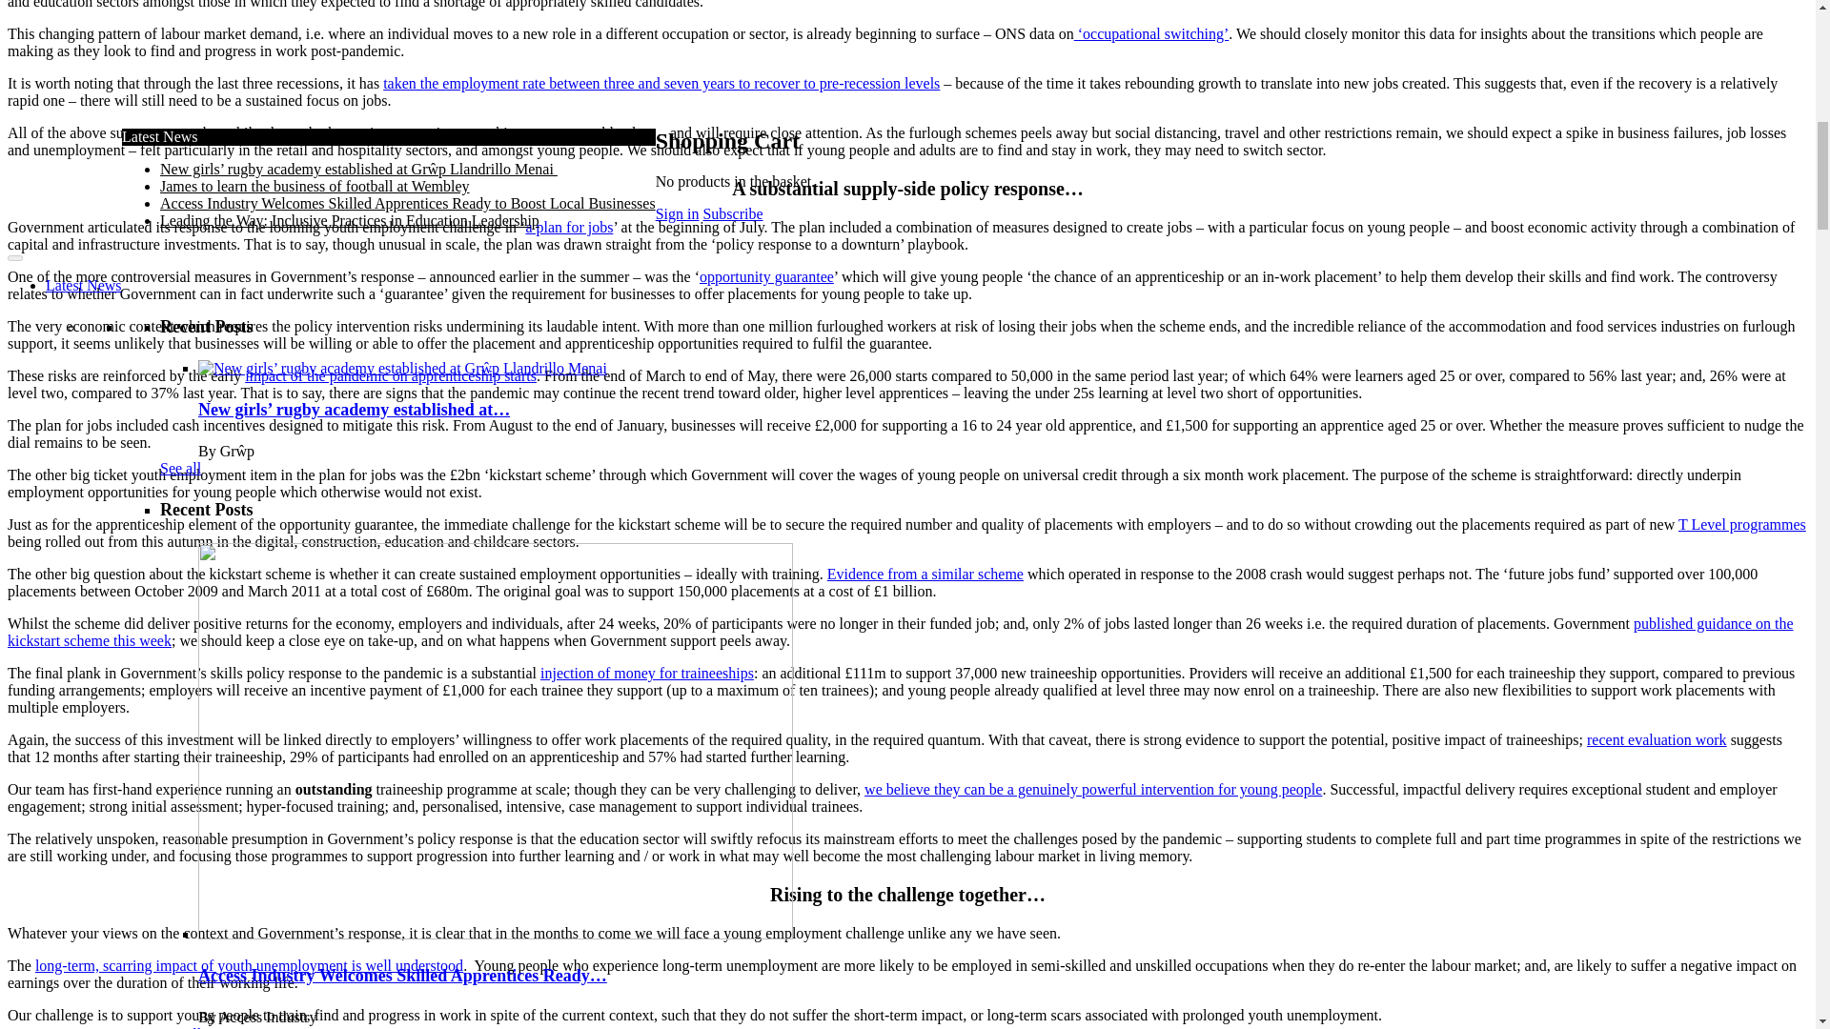 This screenshot has width=1830, height=1029. What do you see at coordinates (302, 914) in the screenshot?
I see `Sign in` at bounding box center [302, 914].